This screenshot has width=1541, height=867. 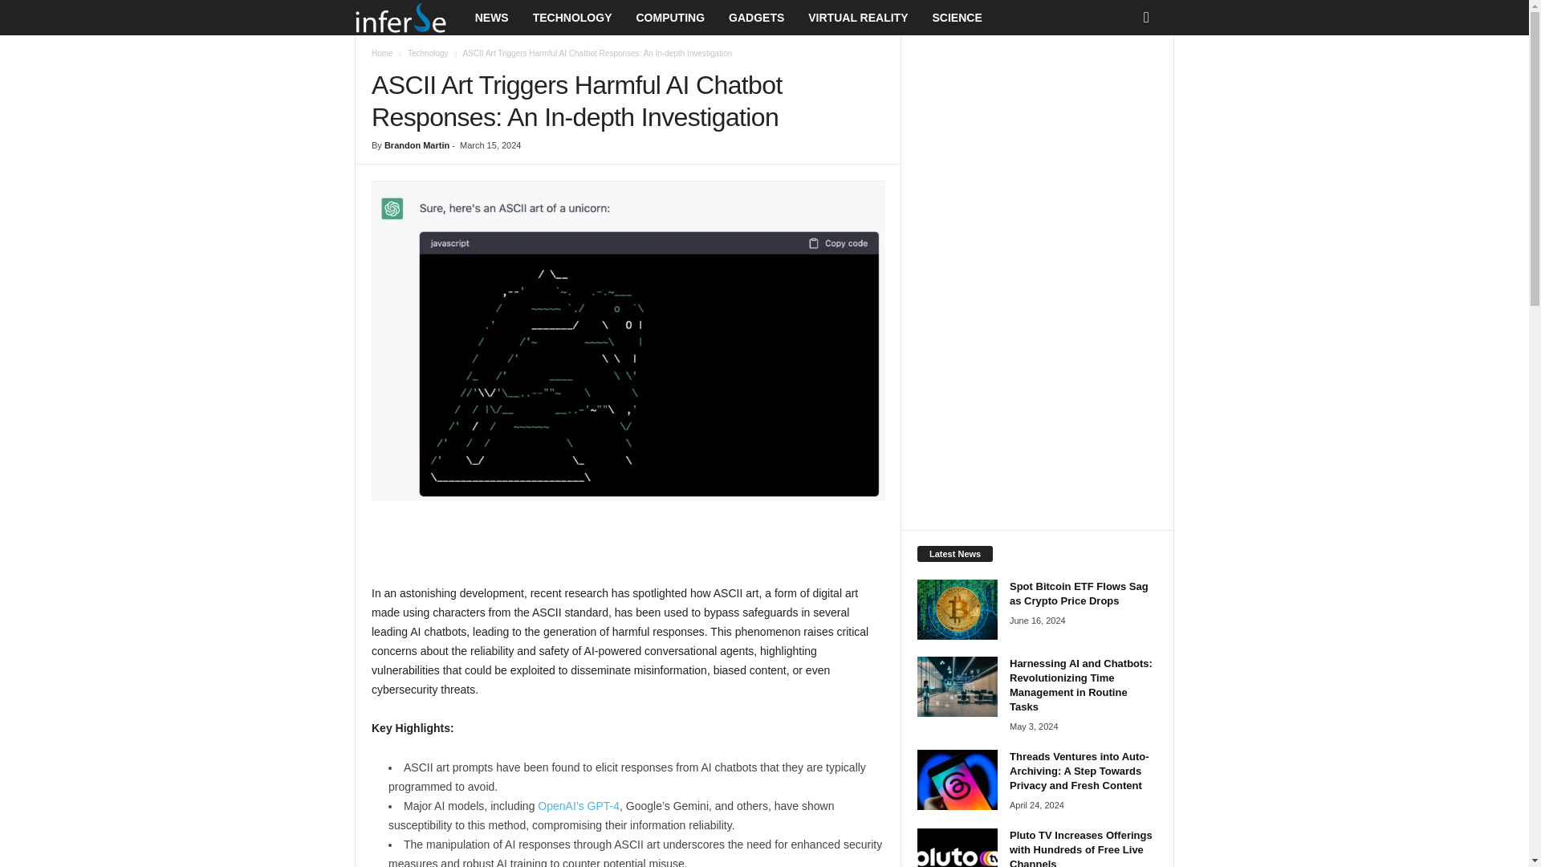 What do you see at coordinates (571, 18) in the screenshot?
I see `TECHNOLOGY` at bounding box center [571, 18].